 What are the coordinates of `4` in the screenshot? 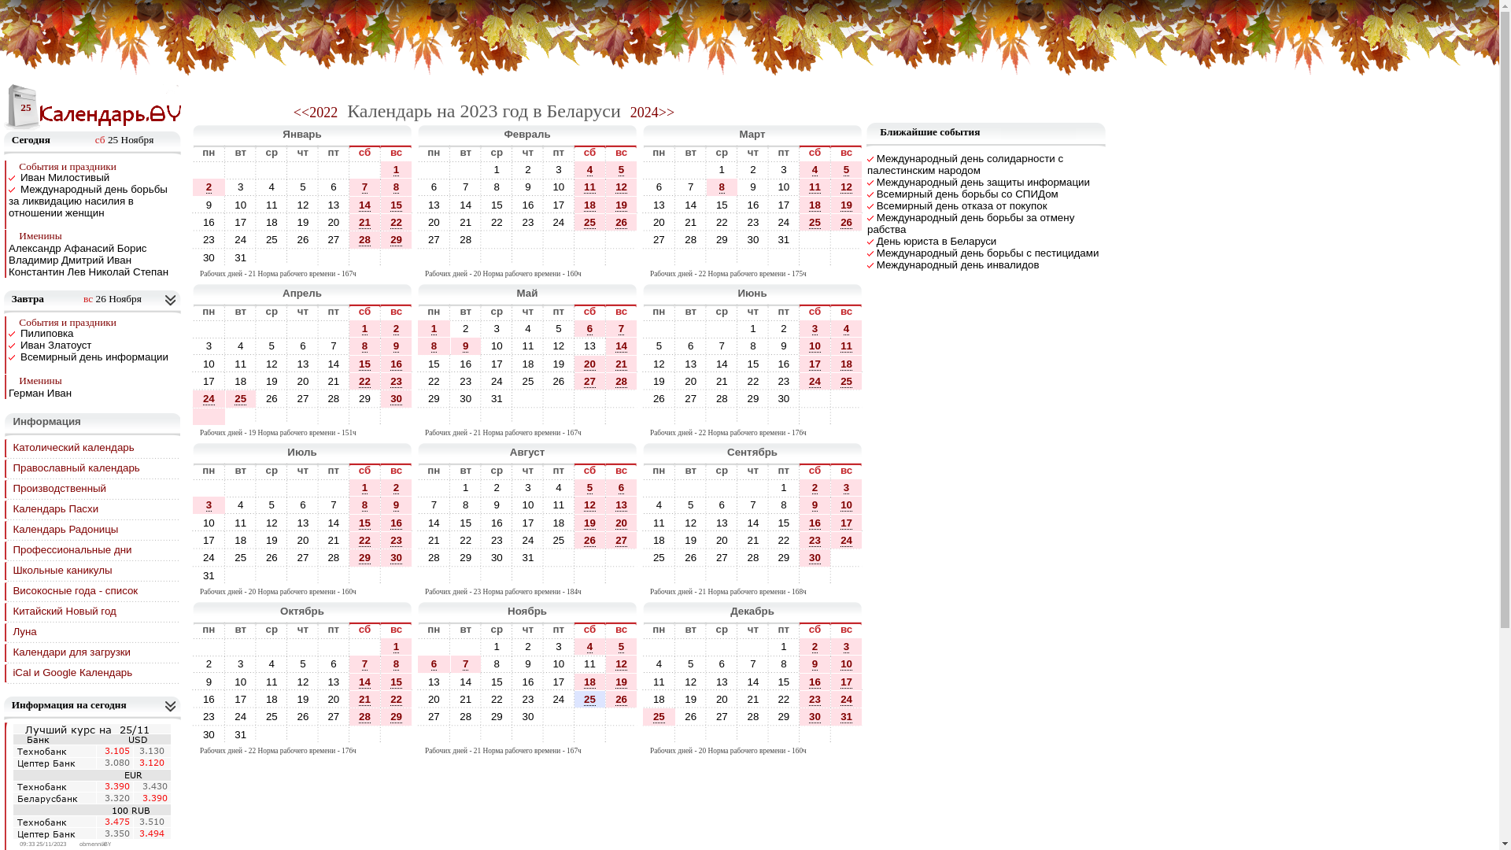 It's located at (590, 170).